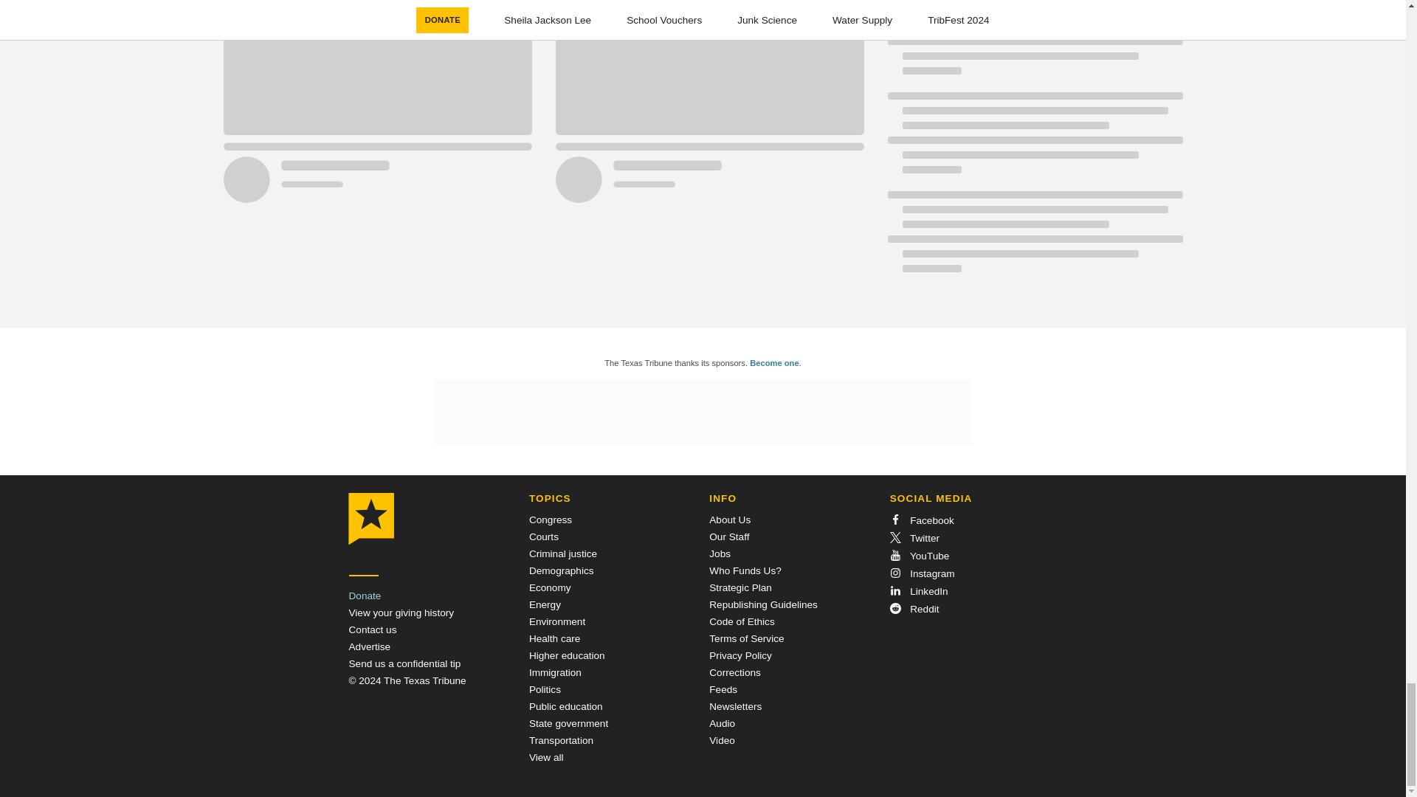 Image resolution: width=1417 pixels, height=797 pixels. I want to click on Who Funds Us?, so click(745, 570).